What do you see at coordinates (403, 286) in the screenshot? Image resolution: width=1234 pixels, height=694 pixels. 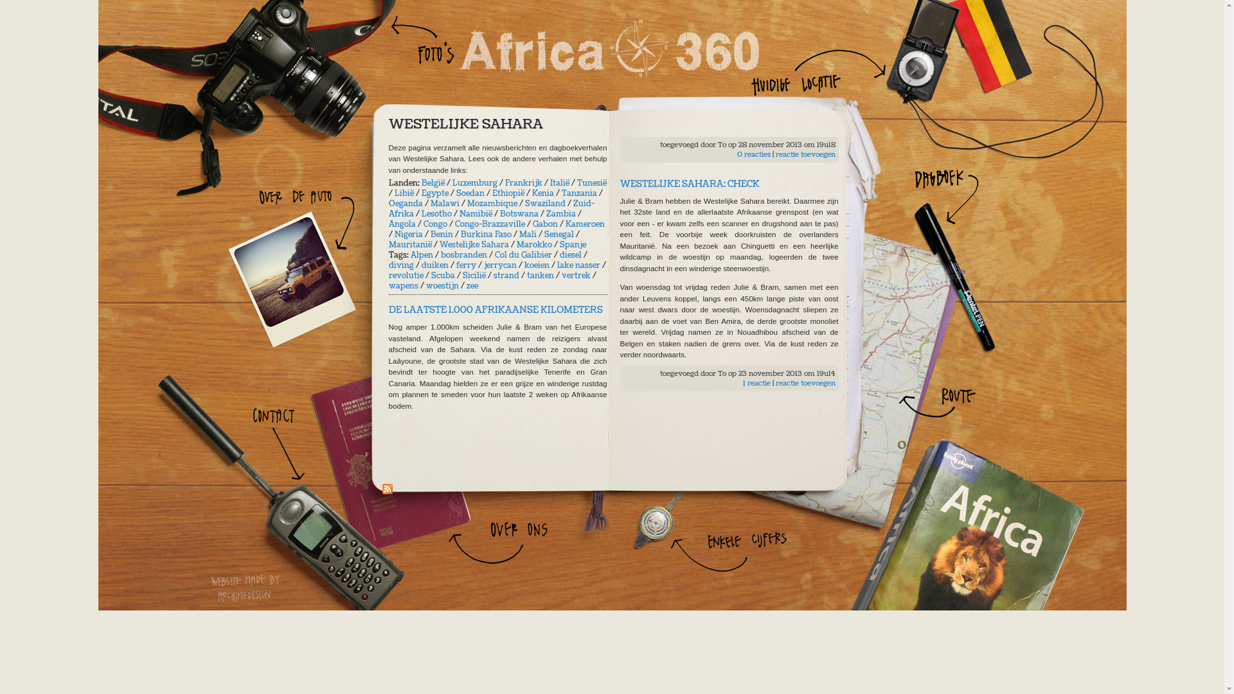 I see `wapens` at bounding box center [403, 286].